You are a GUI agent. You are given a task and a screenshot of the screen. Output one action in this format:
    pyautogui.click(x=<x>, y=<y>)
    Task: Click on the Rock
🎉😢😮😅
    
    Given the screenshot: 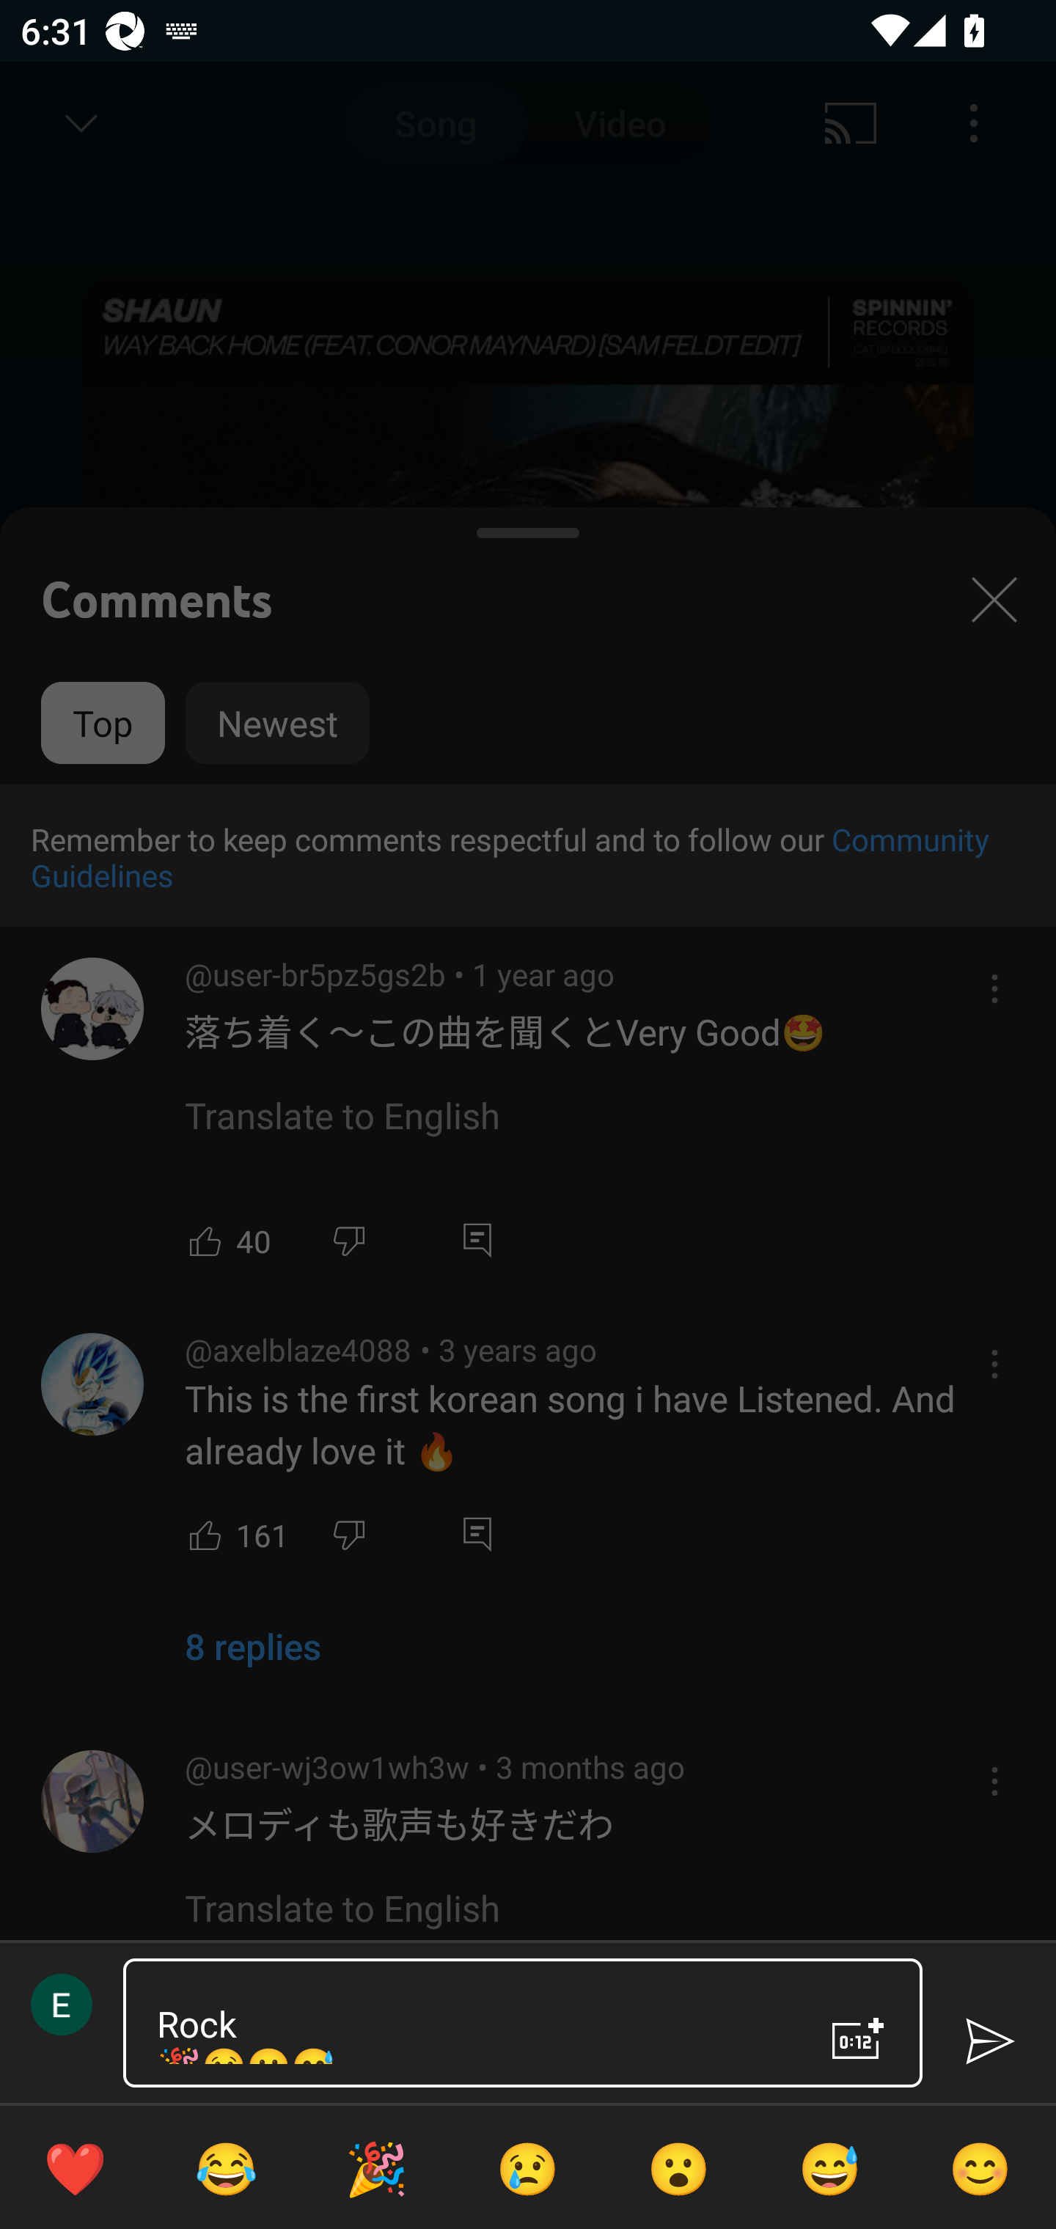 What is the action you would take?
    pyautogui.click(x=469, y=2022)
    